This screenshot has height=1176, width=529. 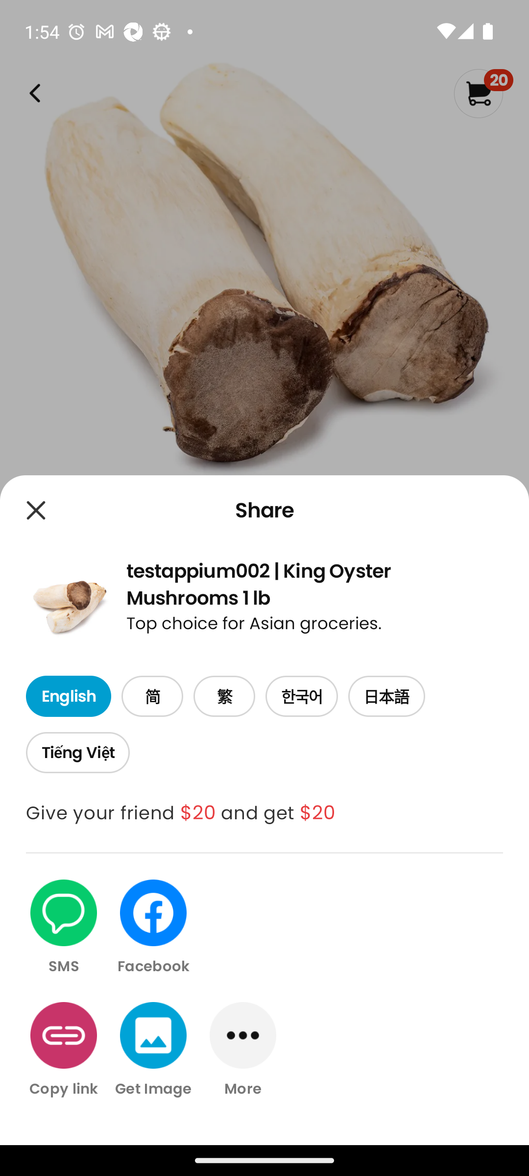 What do you see at coordinates (154, 1050) in the screenshot?
I see `Get Image` at bounding box center [154, 1050].